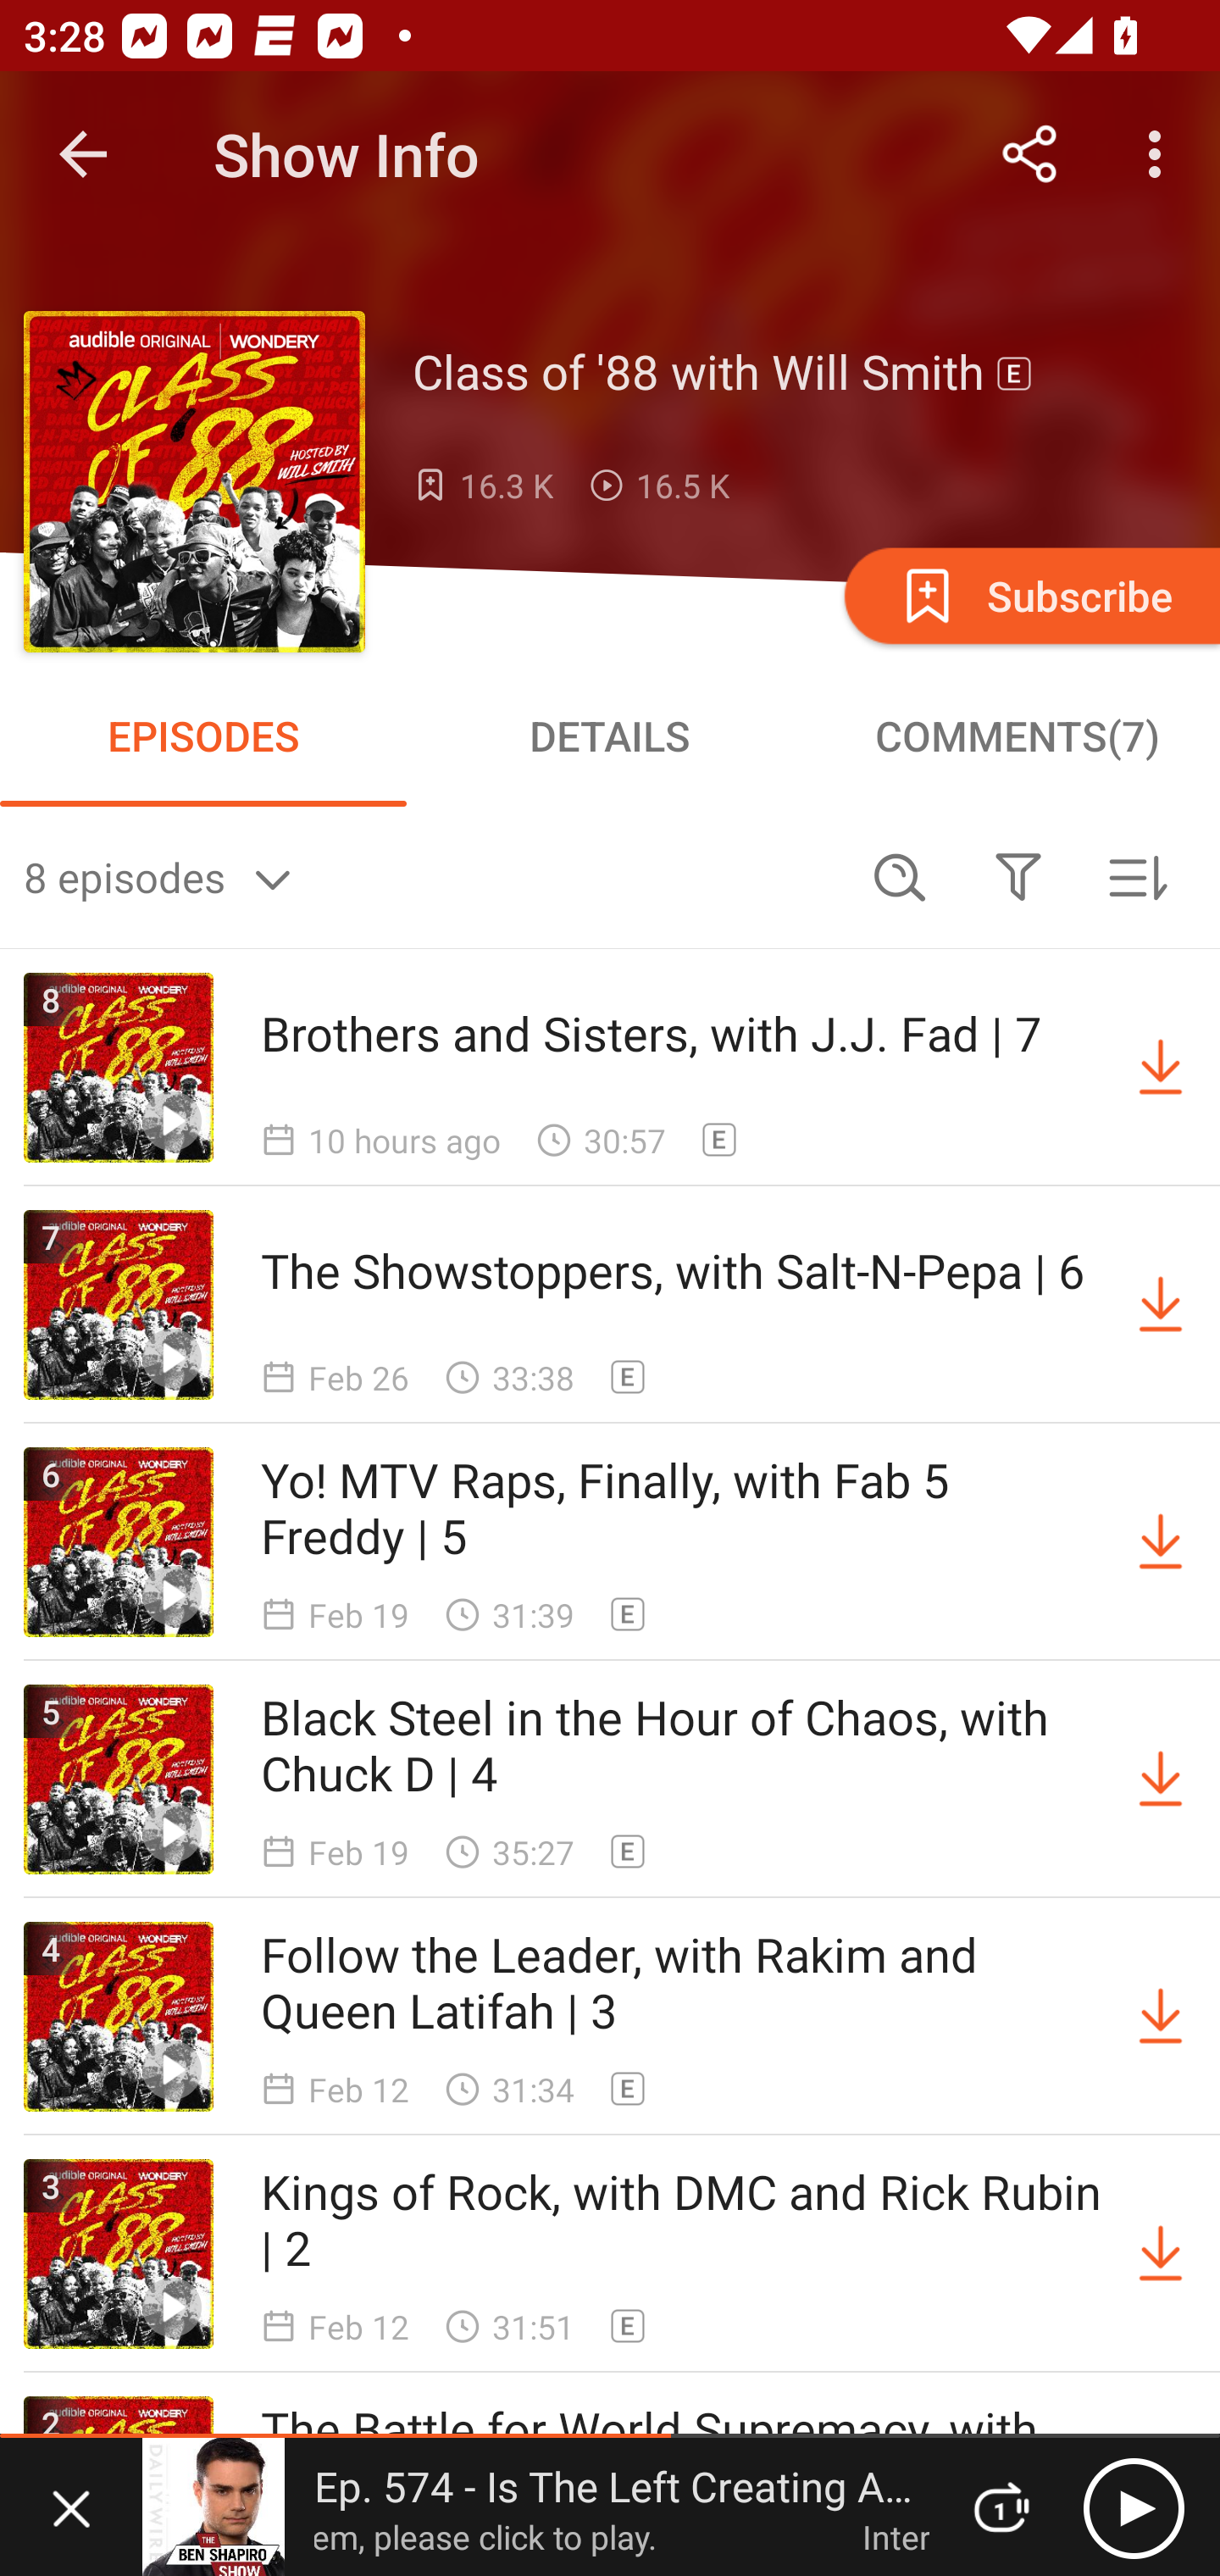  I want to click on Play, so click(1134, 2507).